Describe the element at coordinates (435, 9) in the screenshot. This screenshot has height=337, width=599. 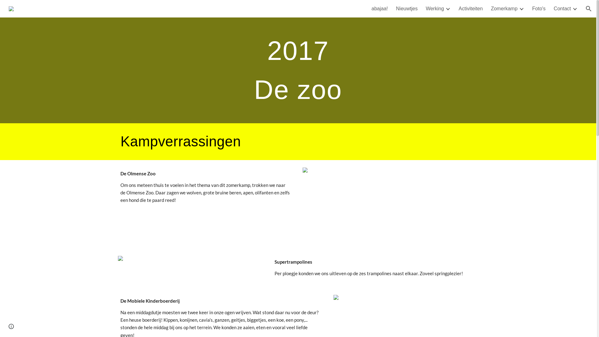
I see `Werking` at that location.